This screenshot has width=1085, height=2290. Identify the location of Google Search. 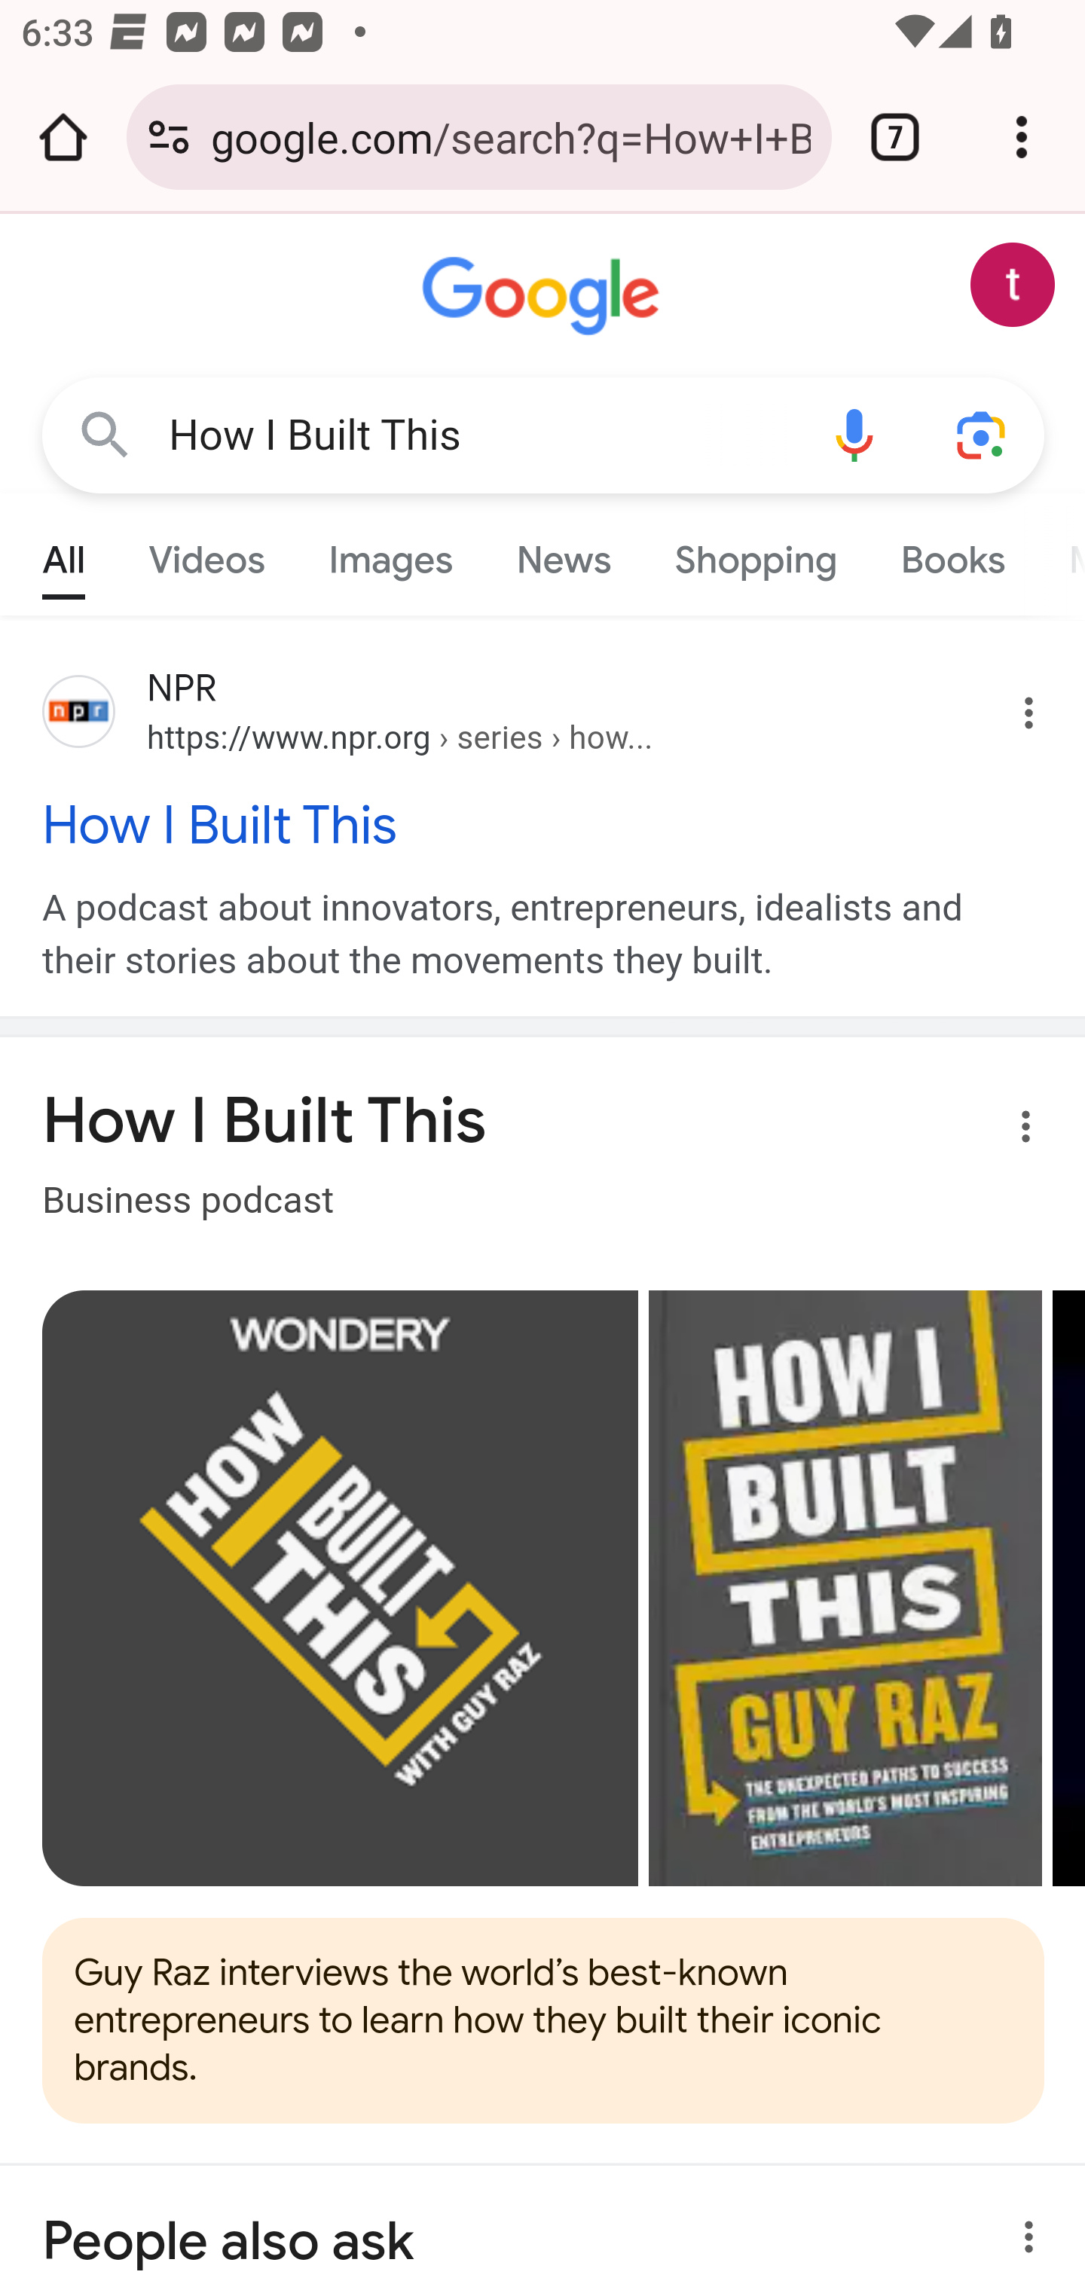
(105, 434).